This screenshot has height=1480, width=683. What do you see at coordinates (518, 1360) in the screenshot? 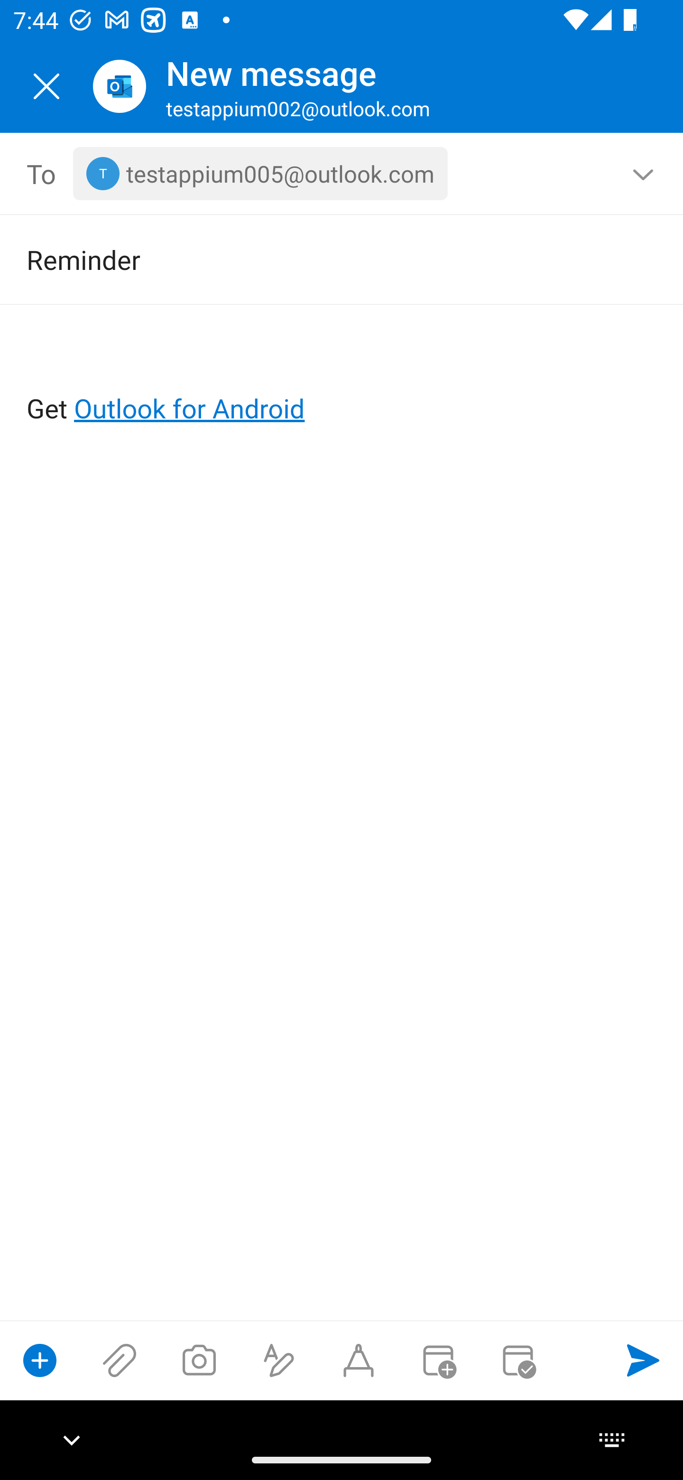
I see `Send availability` at bounding box center [518, 1360].